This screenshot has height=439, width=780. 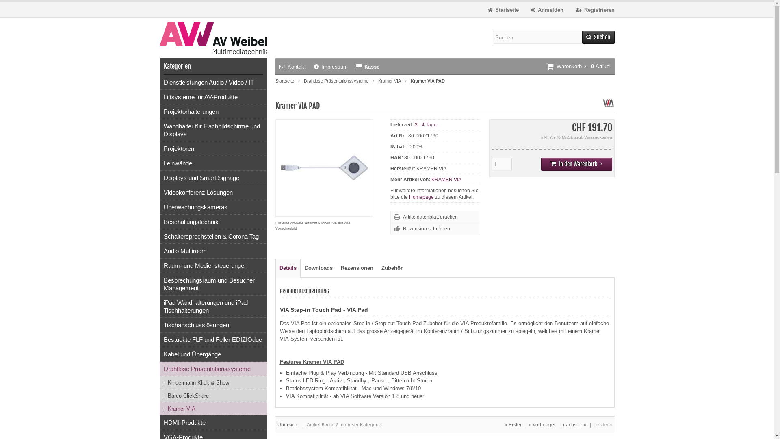 What do you see at coordinates (292, 67) in the screenshot?
I see `Kontakt` at bounding box center [292, 67].